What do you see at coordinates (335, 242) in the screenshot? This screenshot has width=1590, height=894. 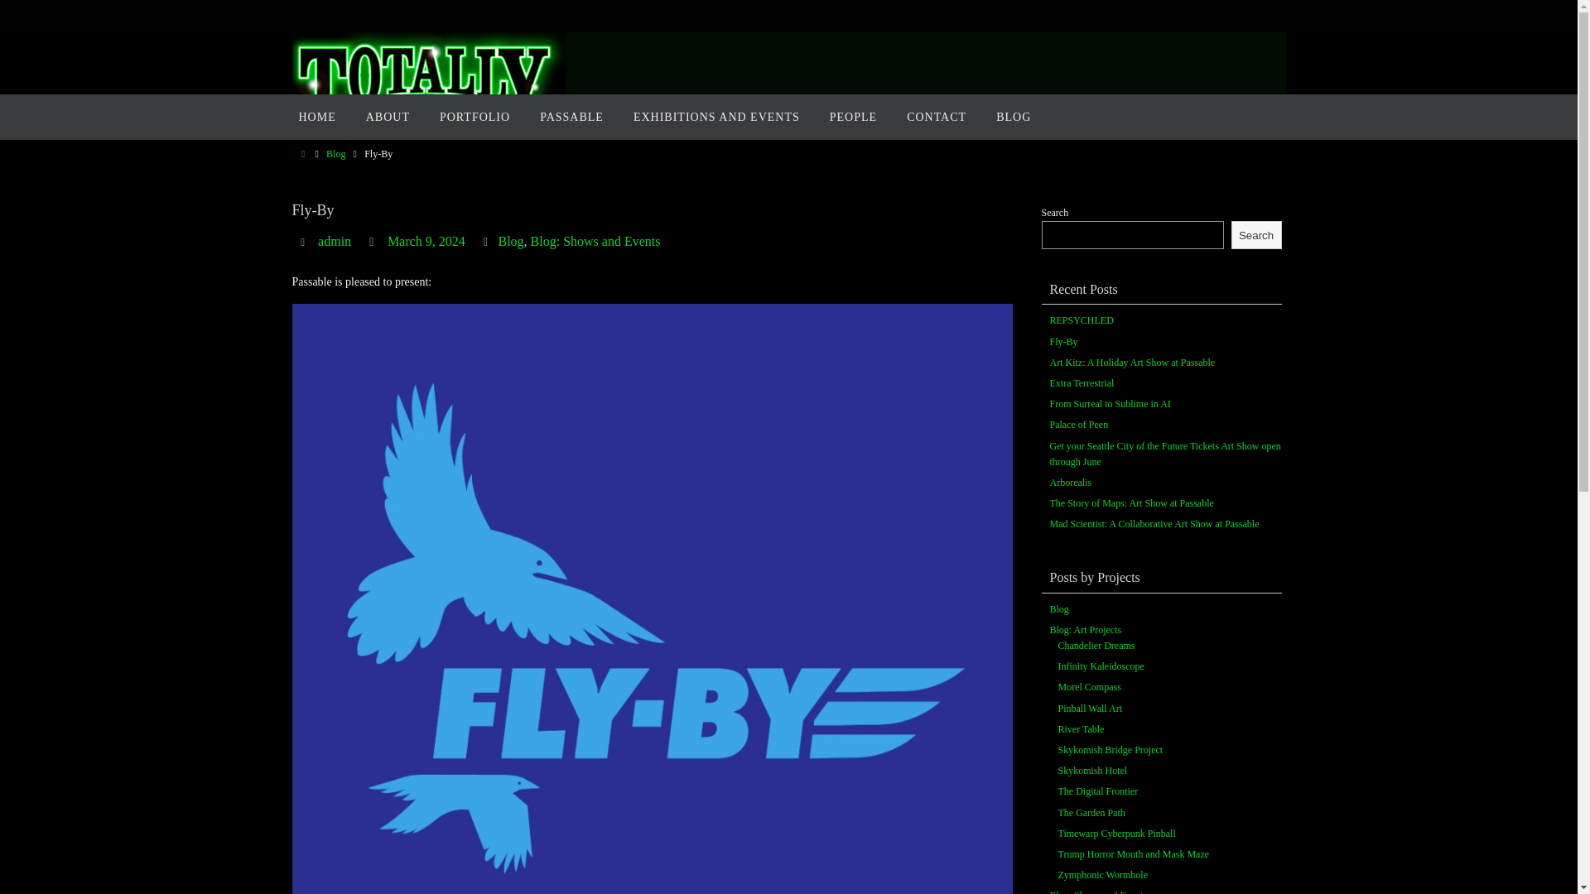 I see `View all posts by admin` at bounding box center [335, 242].